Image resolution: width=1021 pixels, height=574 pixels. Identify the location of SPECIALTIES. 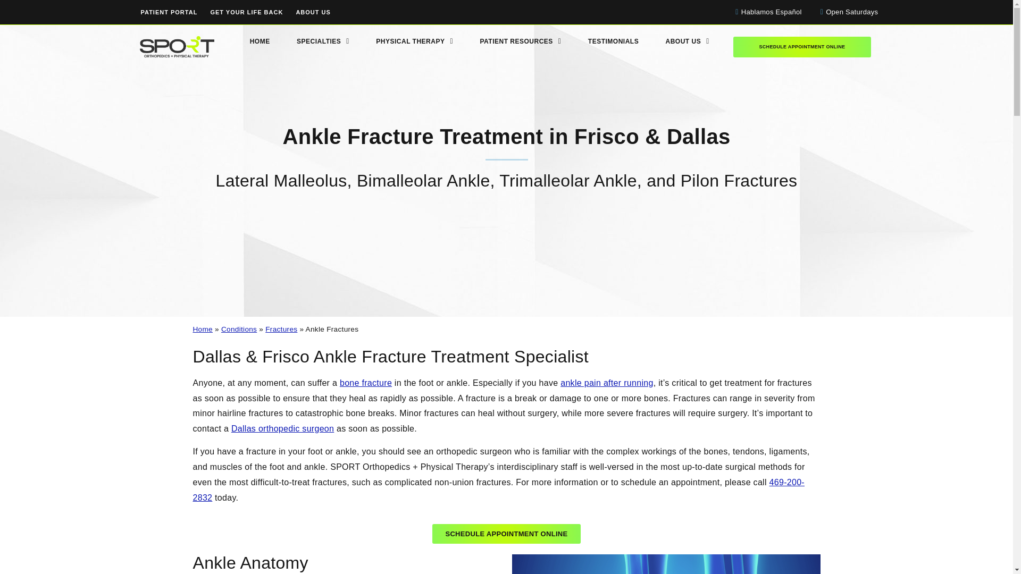
(323, 41).